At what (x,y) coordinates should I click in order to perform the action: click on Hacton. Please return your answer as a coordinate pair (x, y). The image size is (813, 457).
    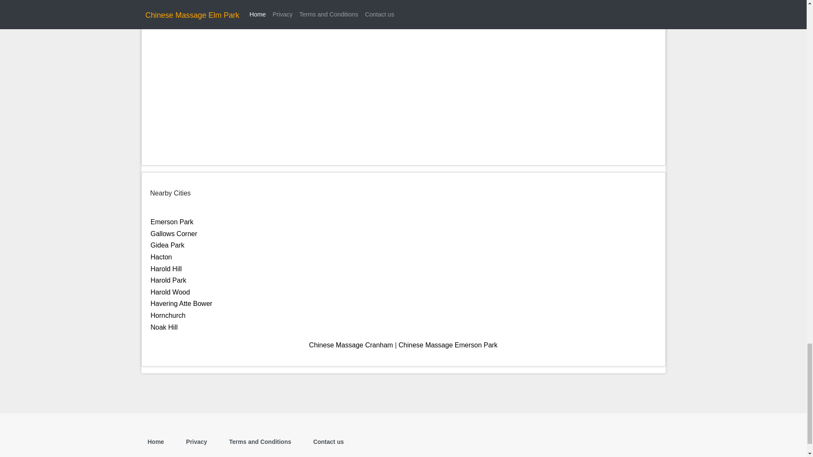
    Looking at the image, I should click on (161, 257).